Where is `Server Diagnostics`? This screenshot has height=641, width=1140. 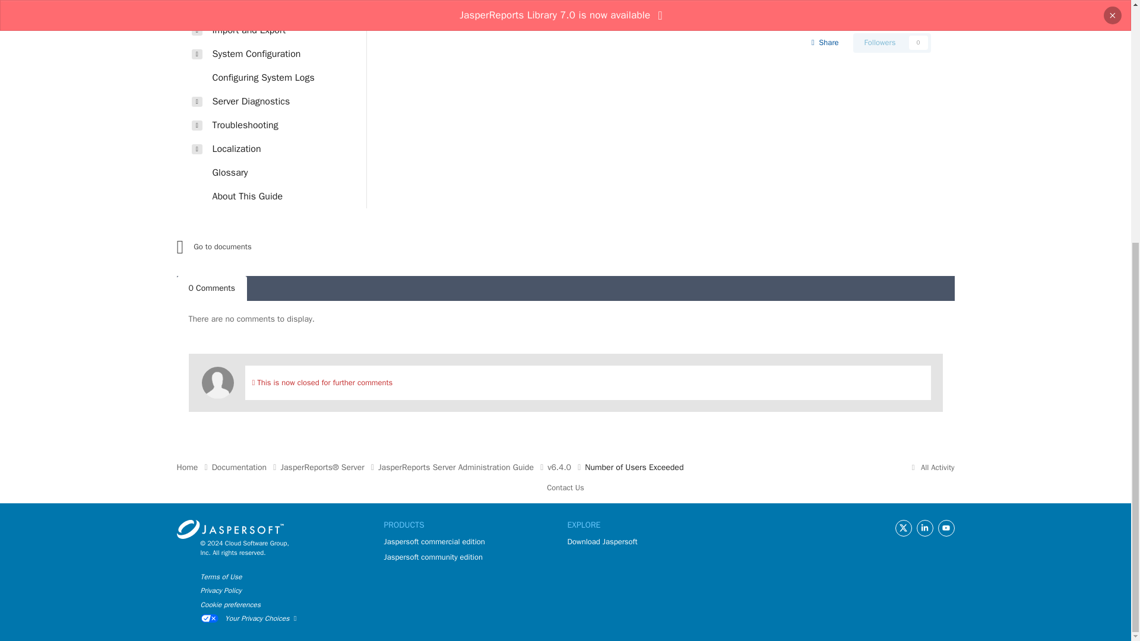 Server Diagnostics is located at coordinates (277, 101).